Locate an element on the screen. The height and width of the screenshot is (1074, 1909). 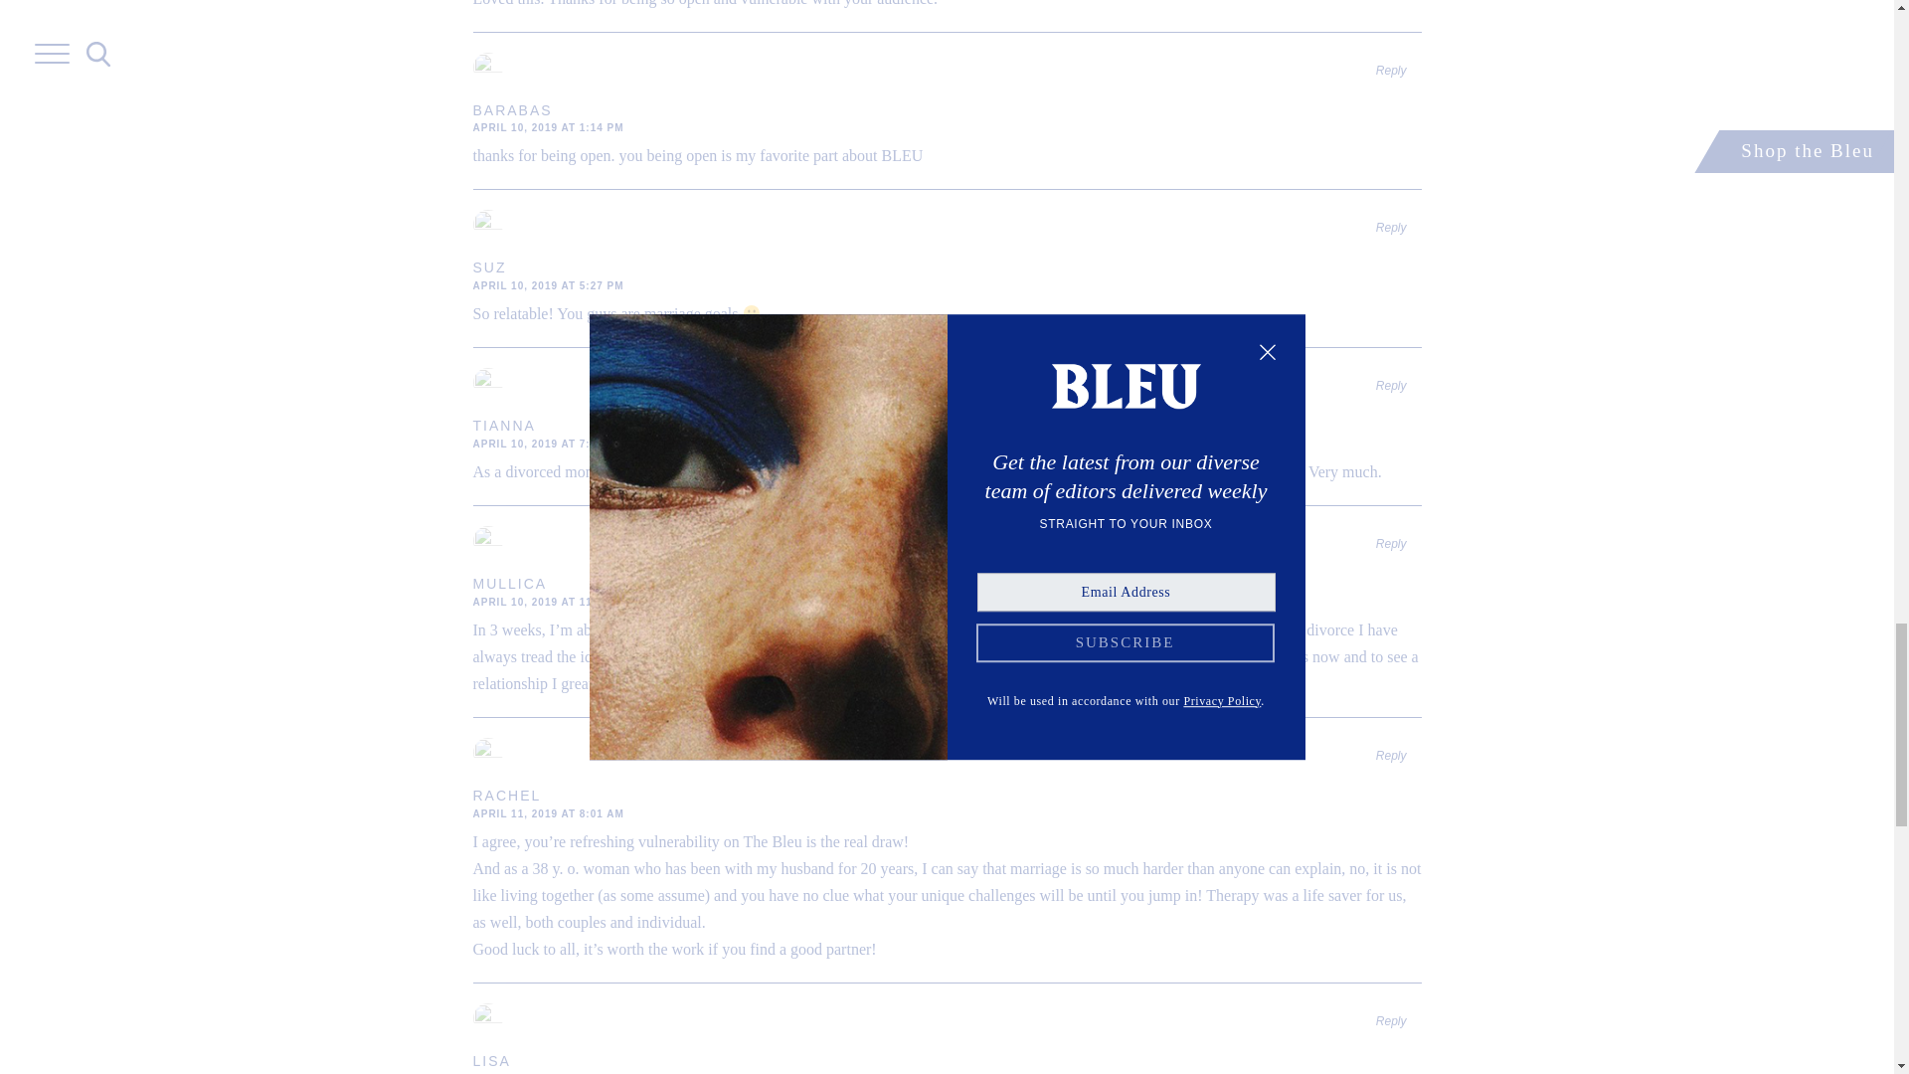
Reply is located at coordinates (1392, 70).